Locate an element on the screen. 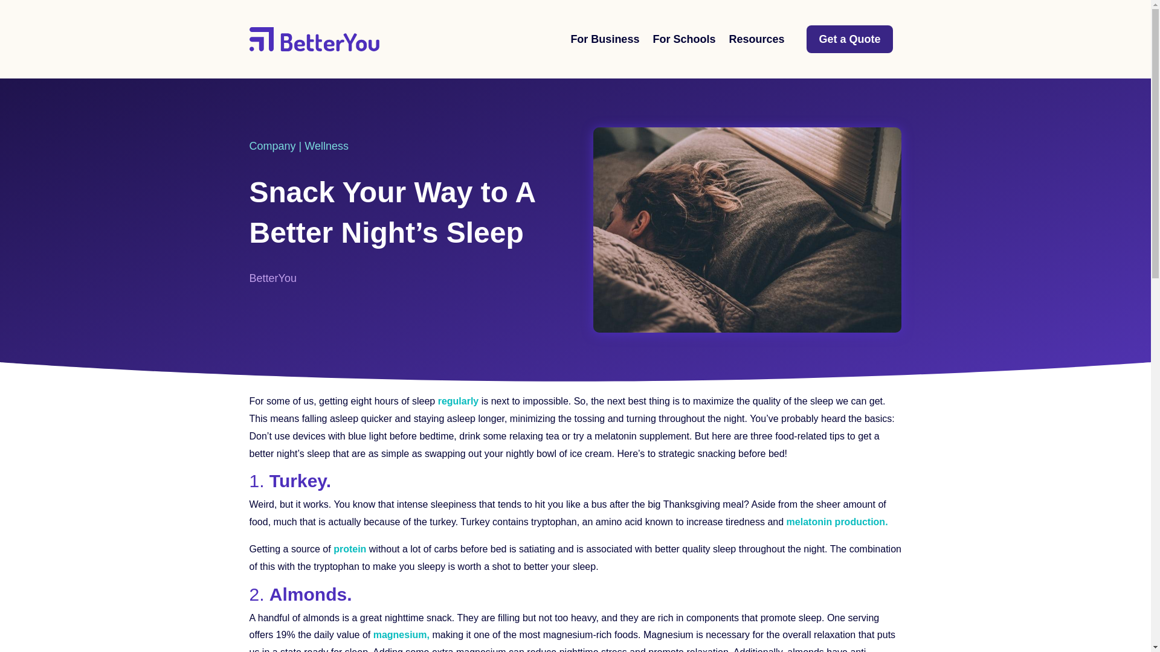  For Business is located at coordinates (604, 39).